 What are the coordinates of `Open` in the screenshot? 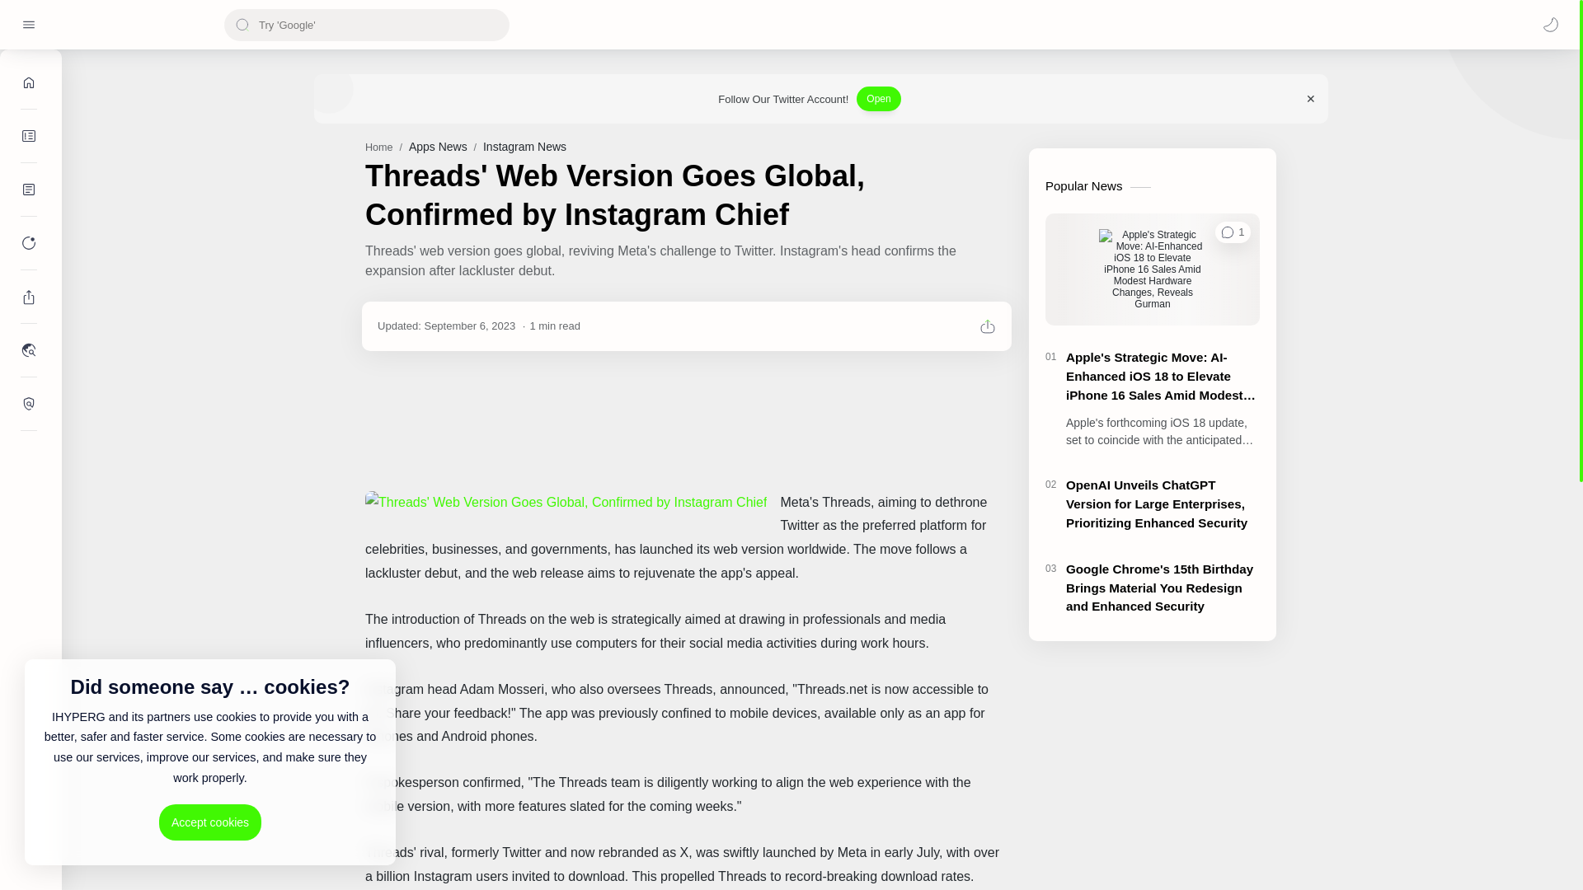 It's located at (878, 99).